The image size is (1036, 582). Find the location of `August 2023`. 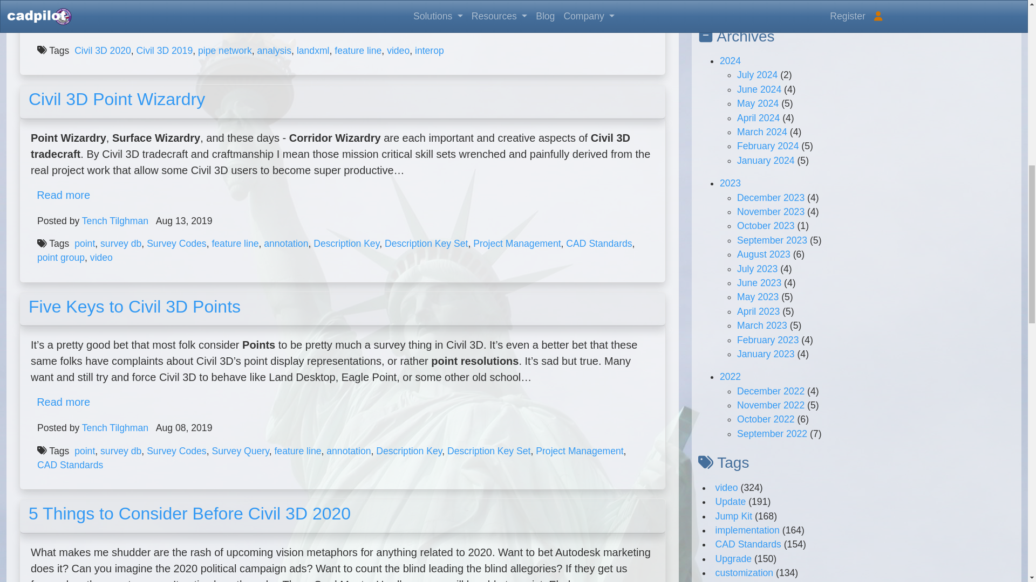

August 2023 is located at coordinates (763, 254).